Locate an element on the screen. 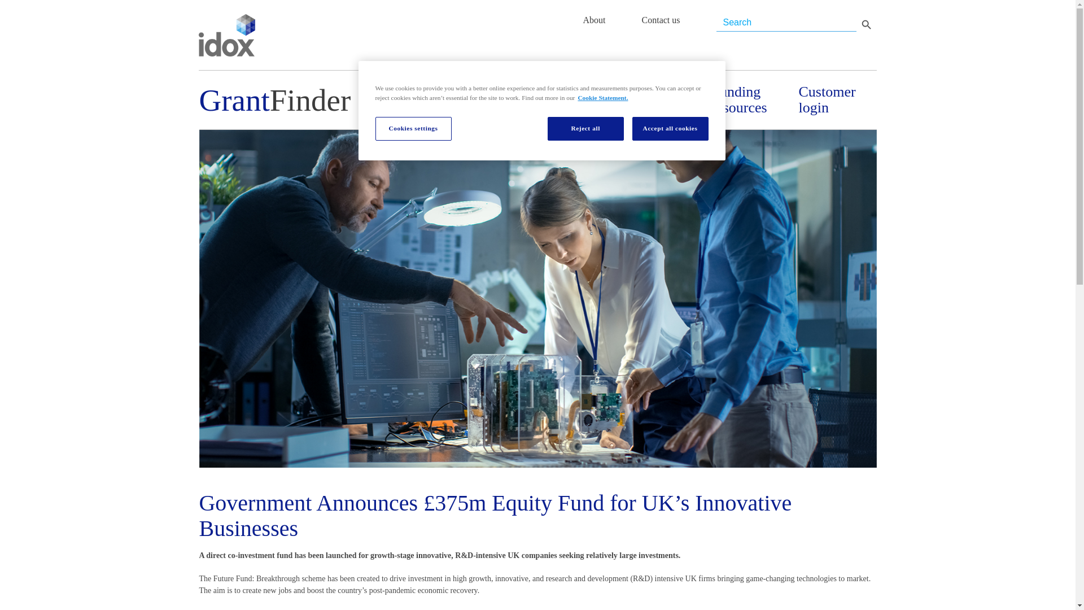  Search Button is located at coordinates (866, 24).